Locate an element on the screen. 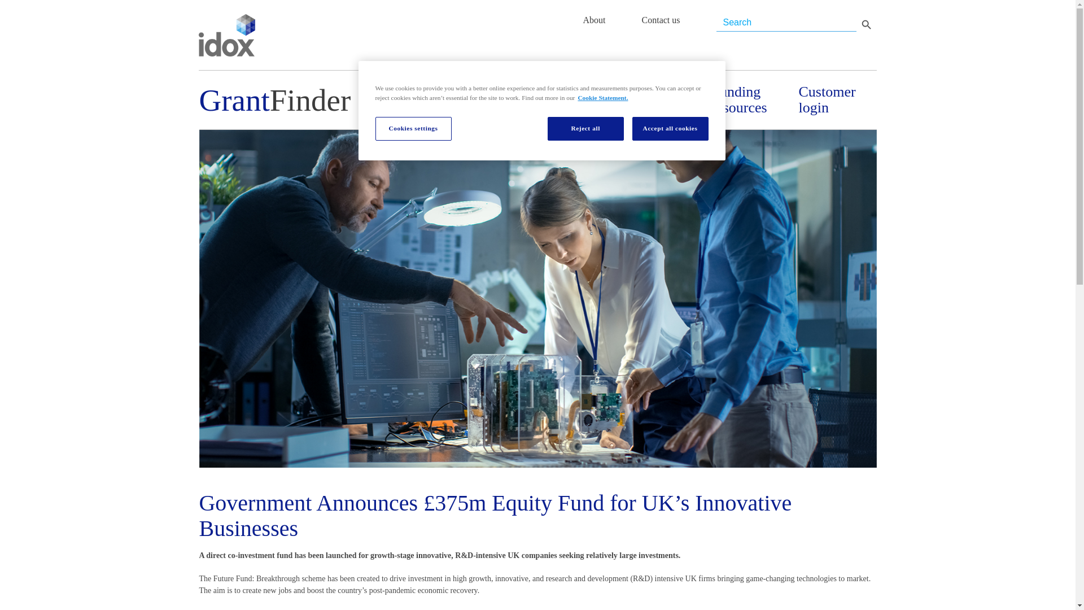  Search Button is located at coordinates (866, 24).